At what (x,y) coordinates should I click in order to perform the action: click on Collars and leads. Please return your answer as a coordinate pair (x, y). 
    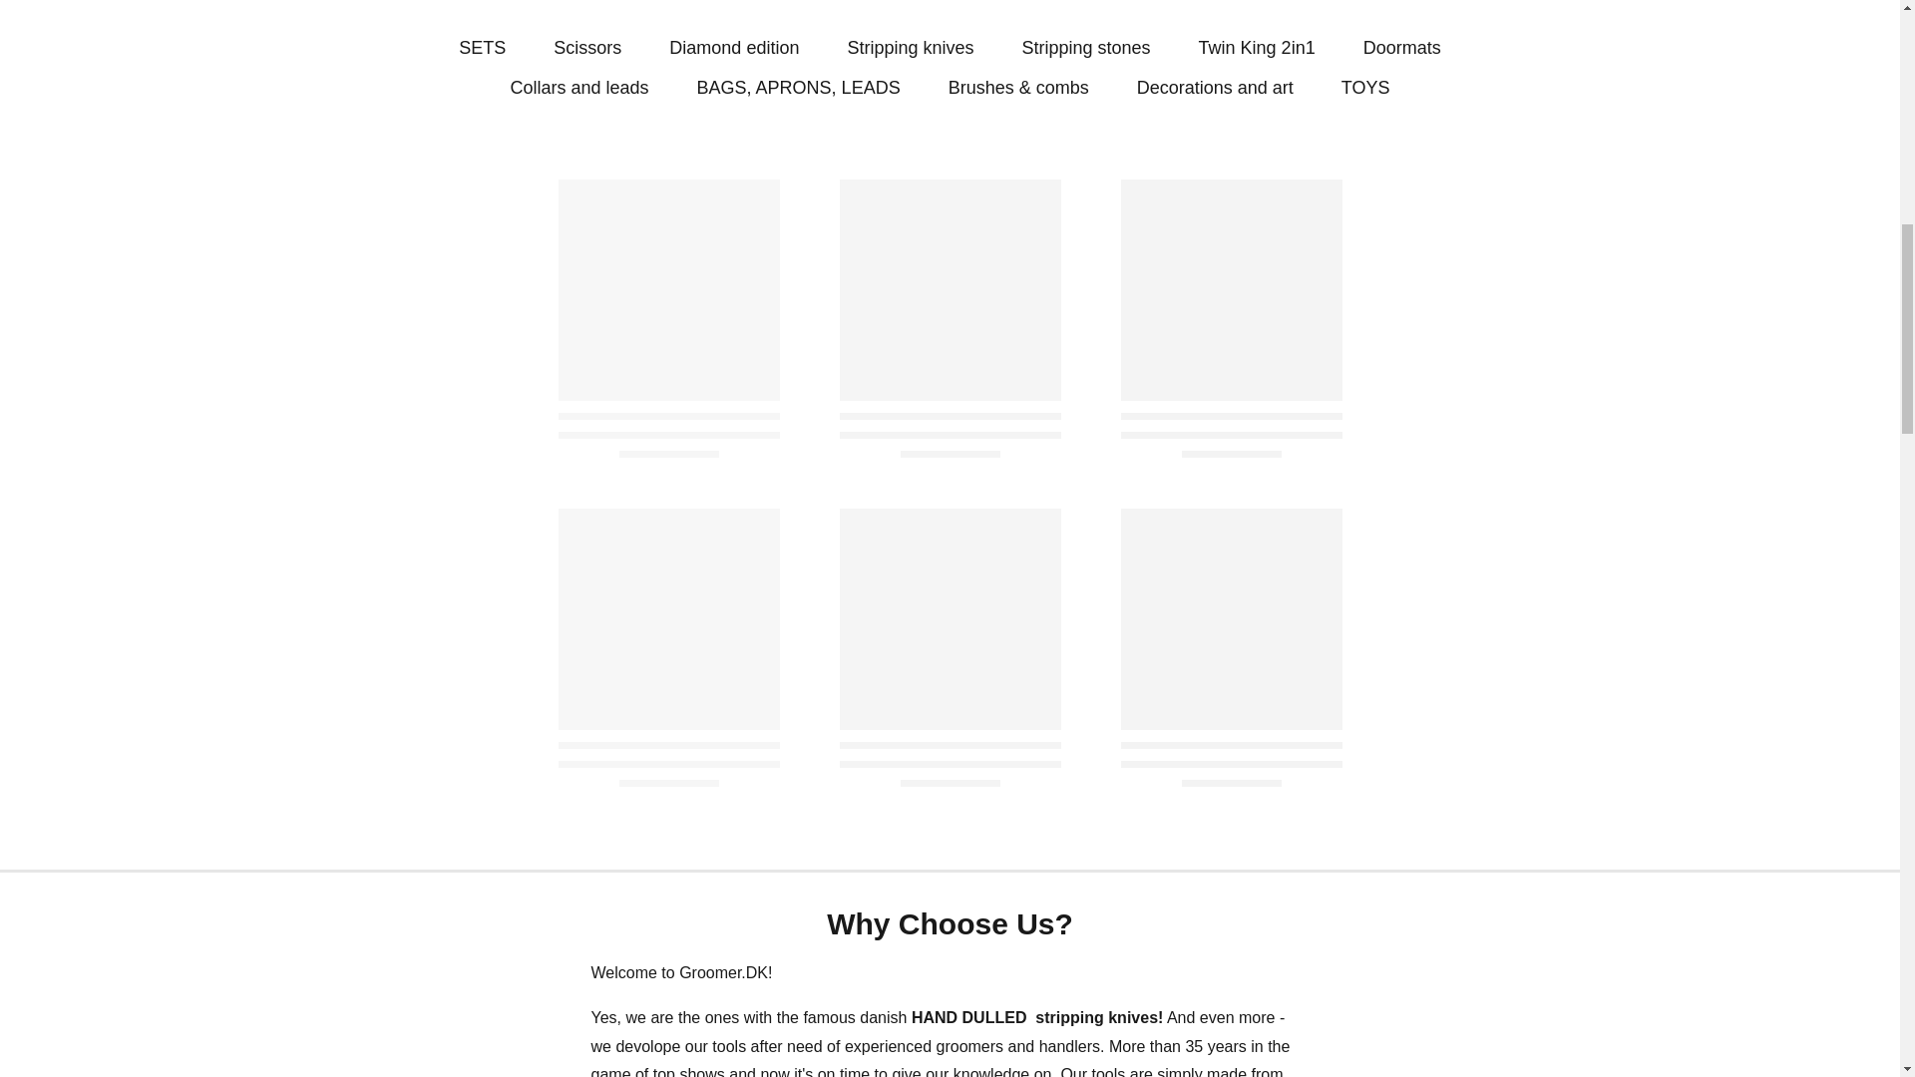
    Looking at the image, I should click on (579, 88).